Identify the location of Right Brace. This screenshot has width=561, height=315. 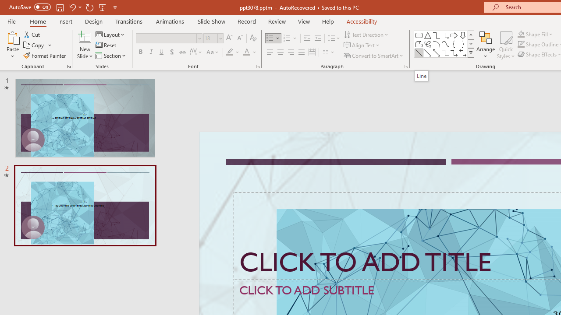
(463, 44).